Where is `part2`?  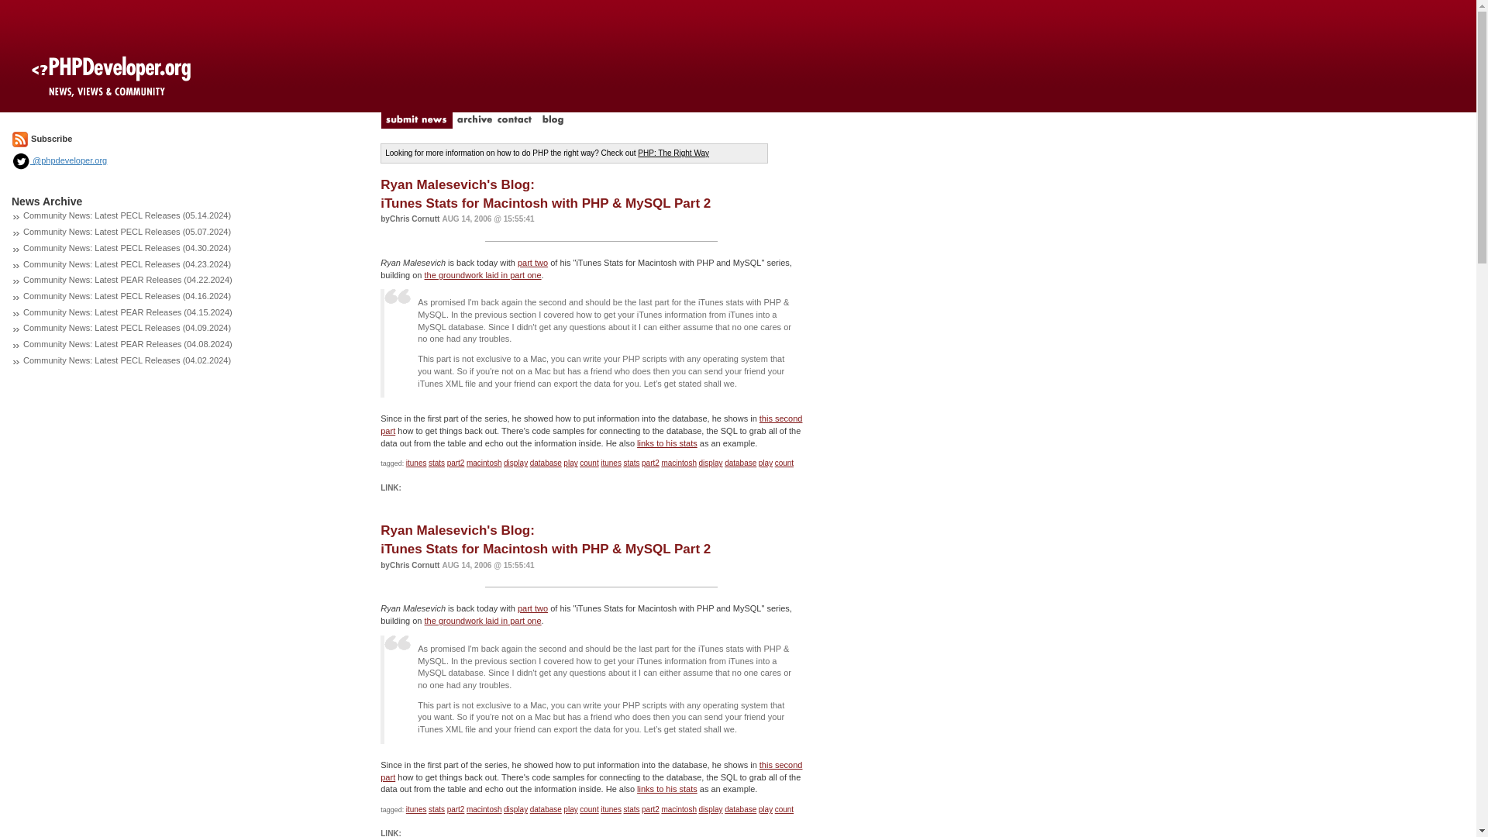
part2 is located at coordinates (456, 462).